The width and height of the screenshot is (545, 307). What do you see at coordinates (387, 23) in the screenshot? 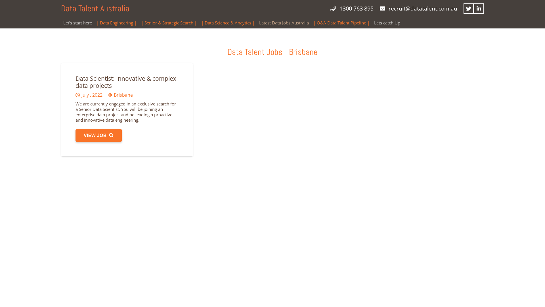
I see `Lets catch Up` at bounding box center [387, 23].